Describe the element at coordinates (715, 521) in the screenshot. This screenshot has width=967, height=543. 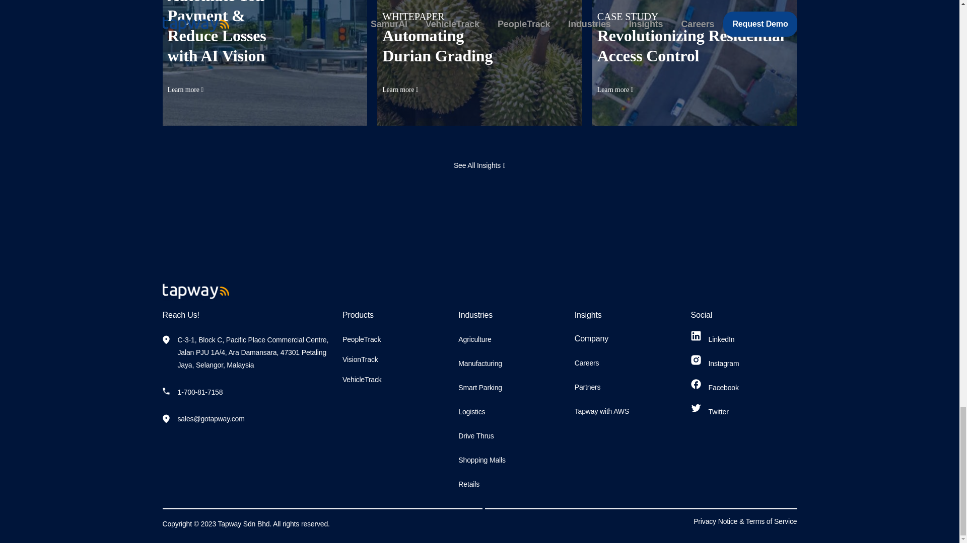
I see `Privacy Notice` at that location.